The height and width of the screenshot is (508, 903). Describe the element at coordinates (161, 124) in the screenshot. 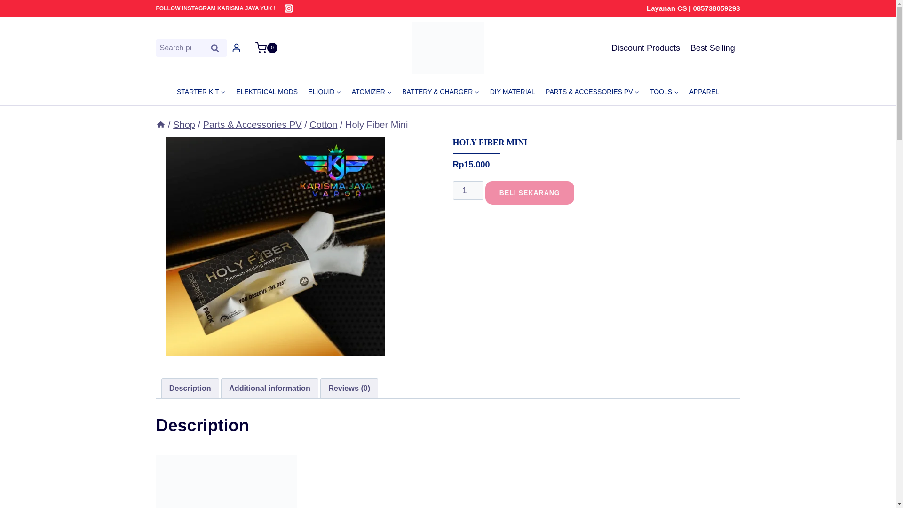

I see `Home` at that location.